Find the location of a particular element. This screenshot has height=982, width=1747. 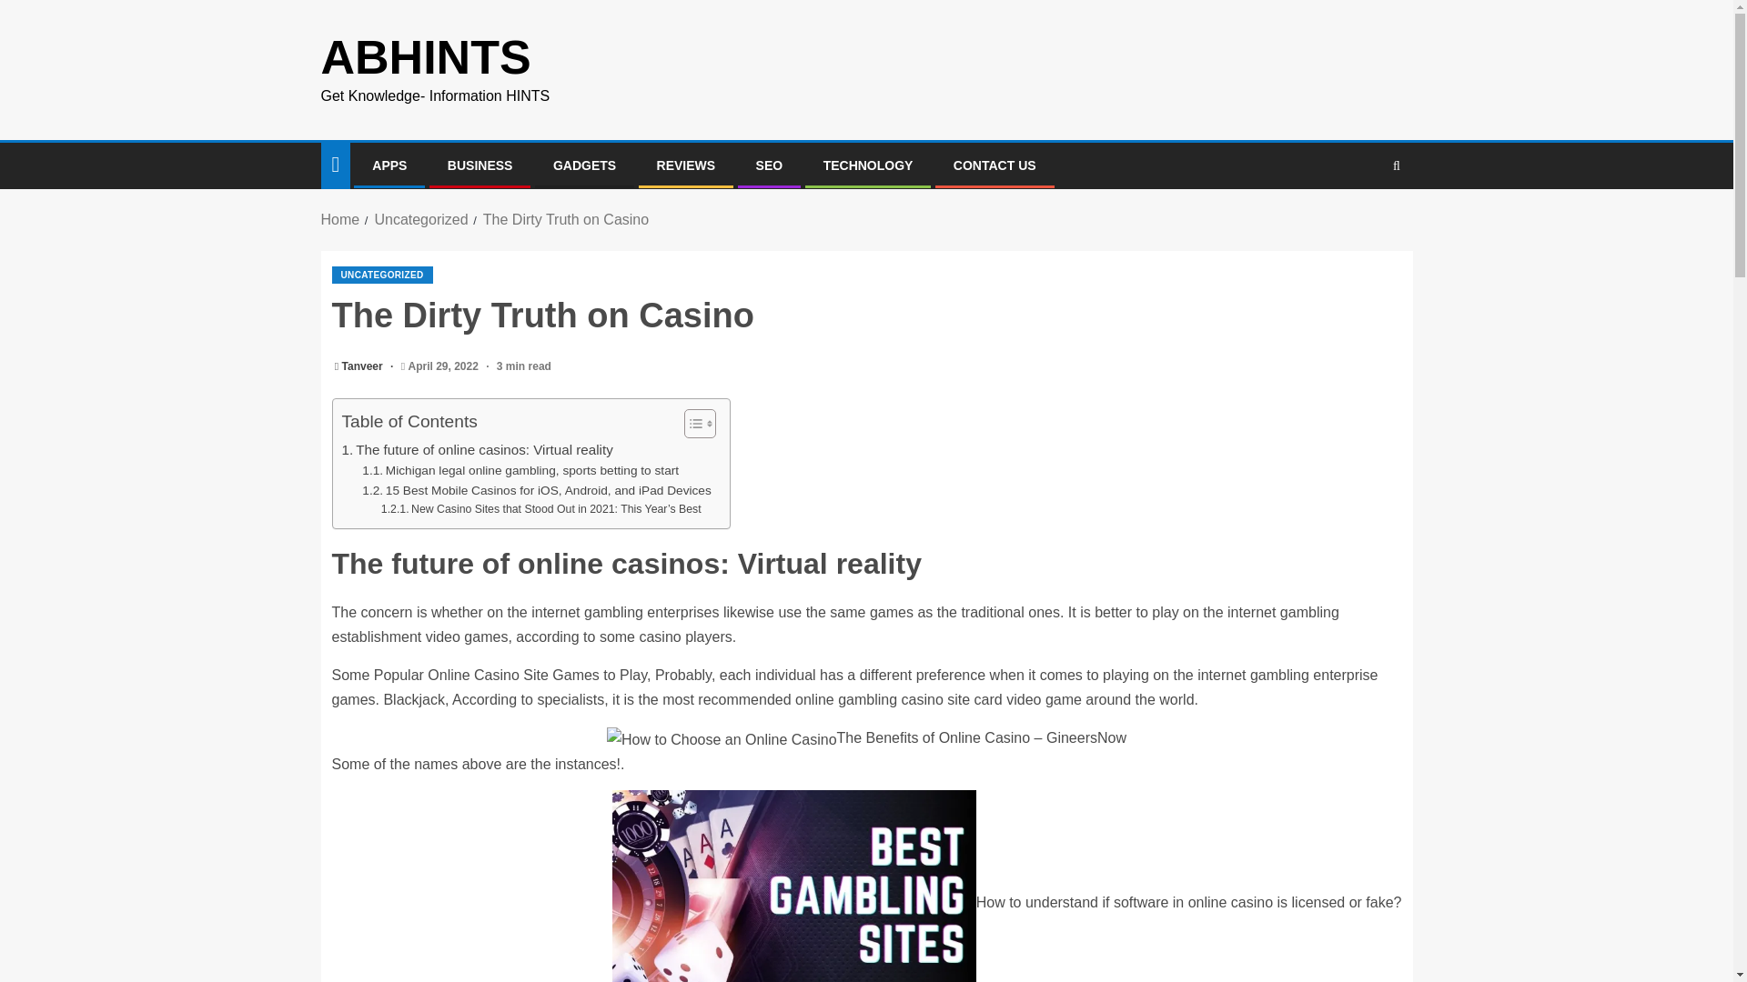

SEO is located at coordinates (770, 165).